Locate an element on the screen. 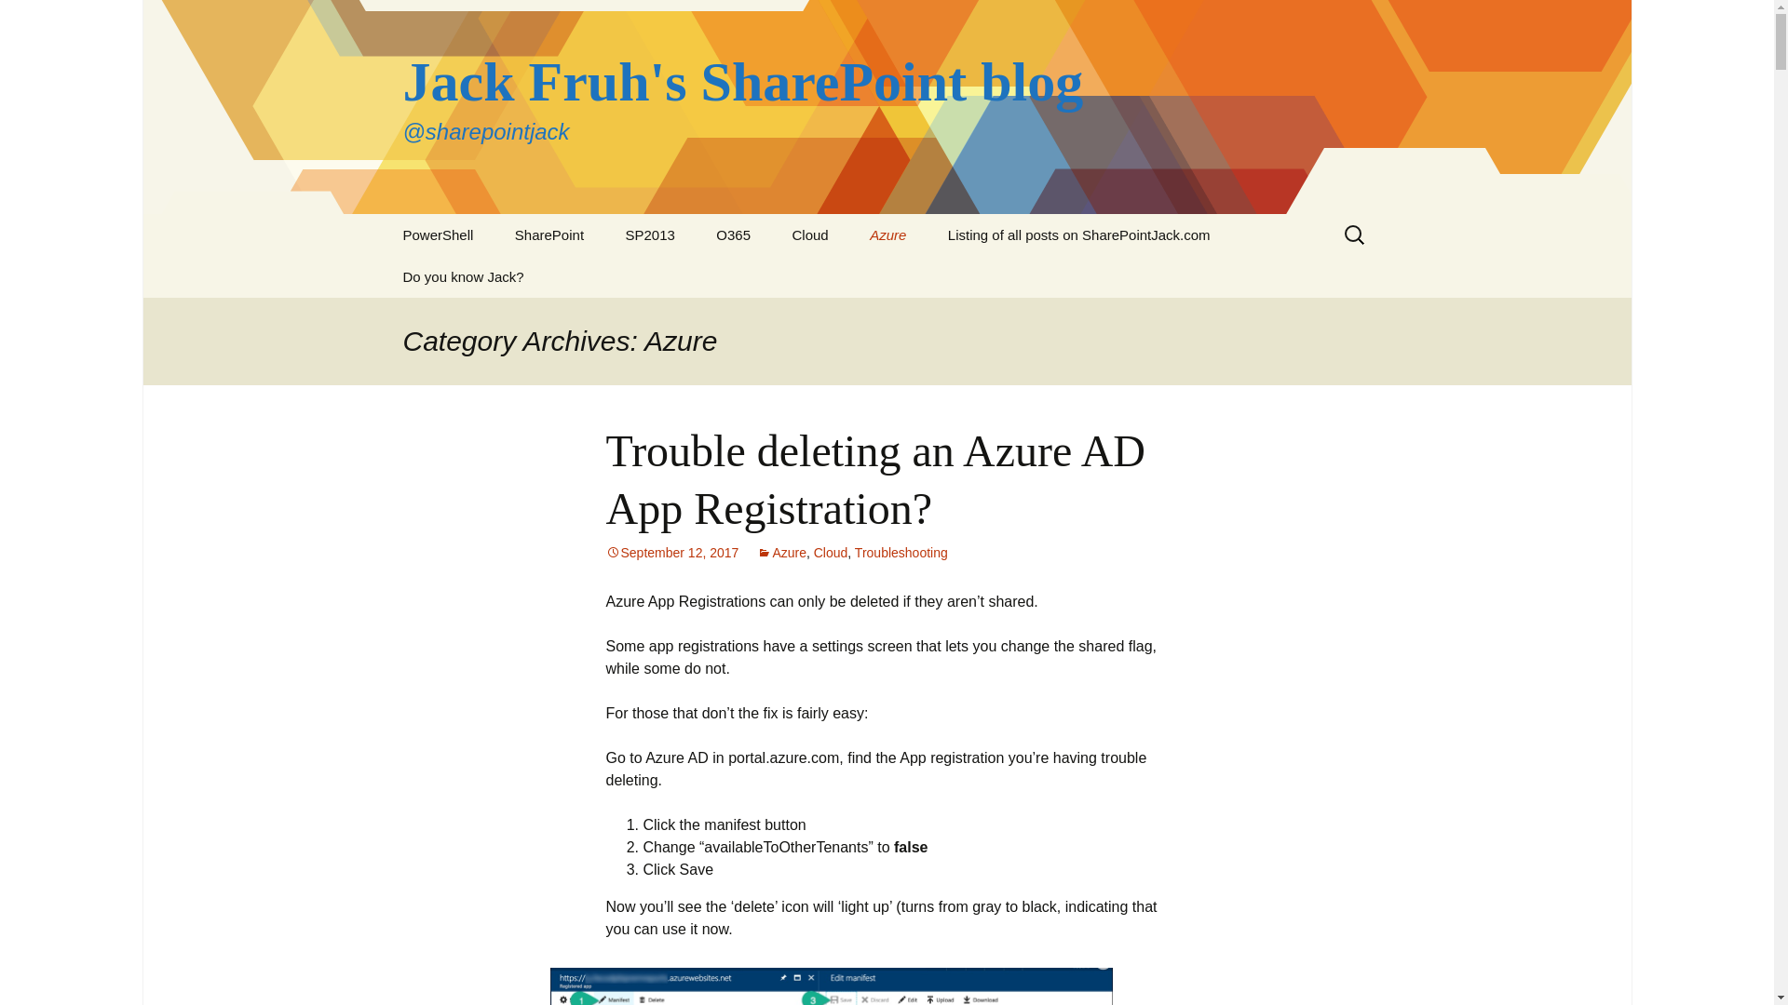 The height and width of the screenshot is (1005, 1788). Troubleshooting is located at coordinates (901, 553).